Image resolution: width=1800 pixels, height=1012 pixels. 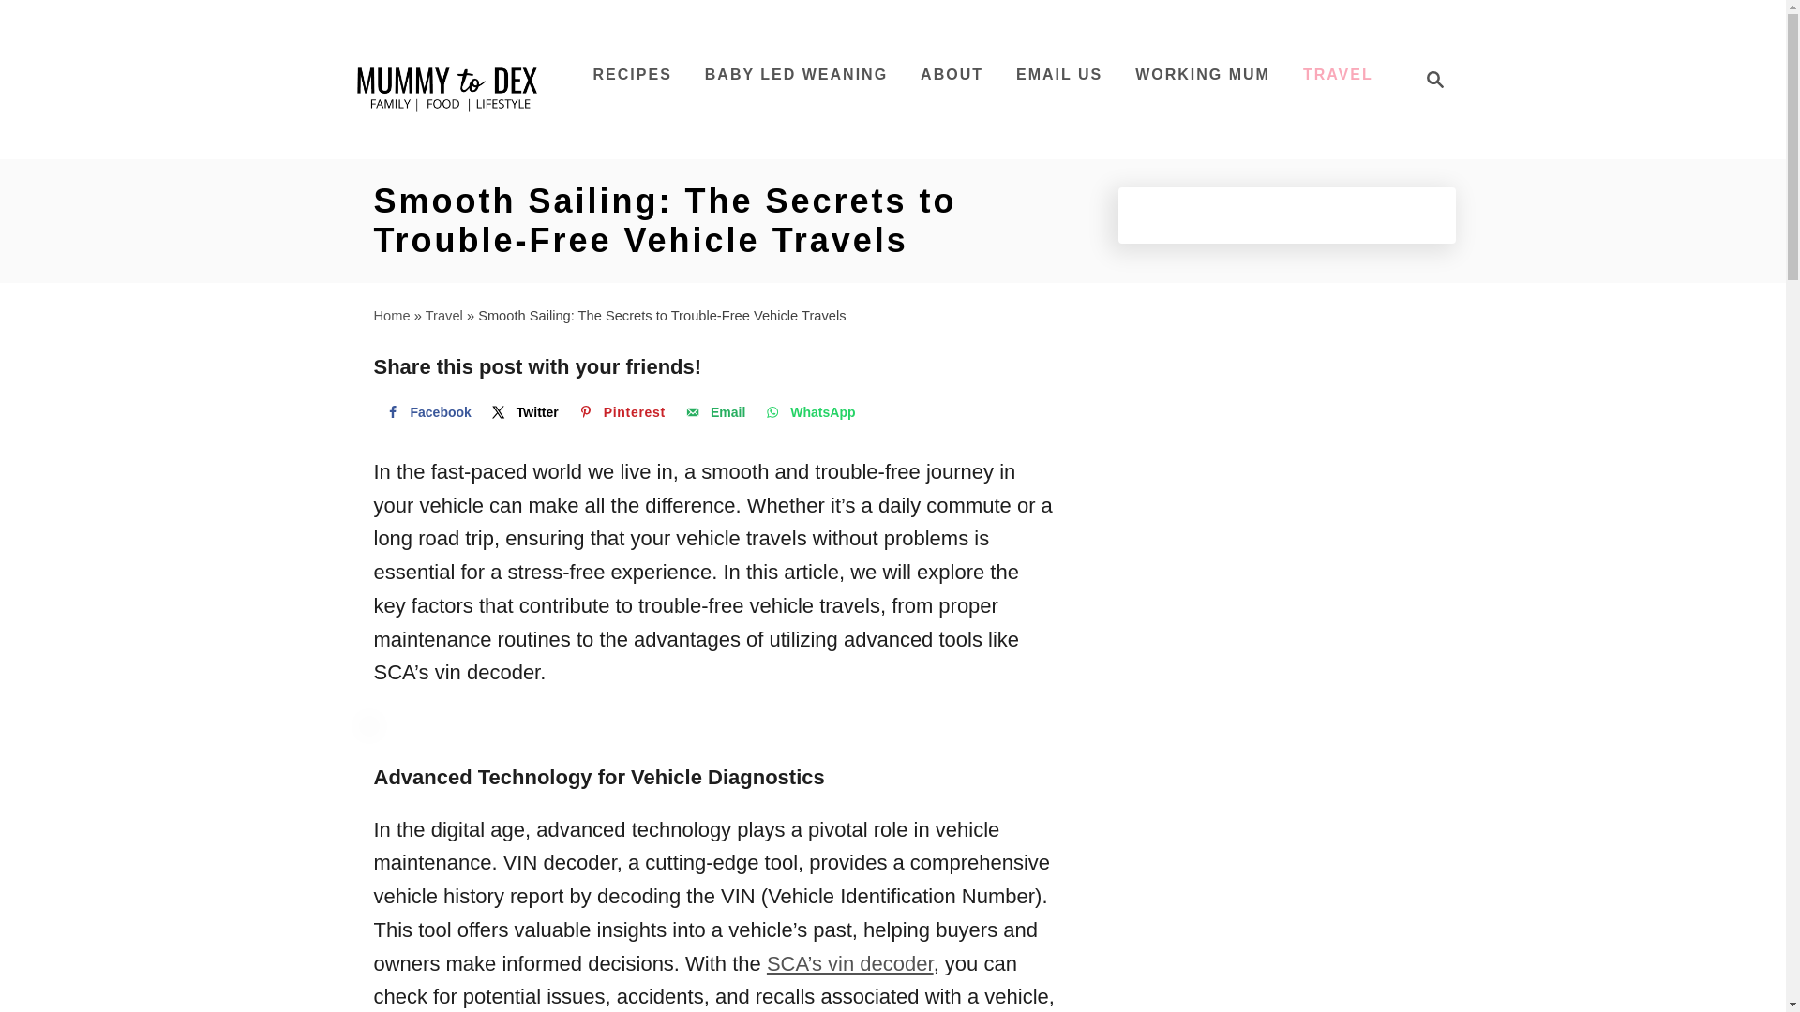 What do you see at coordinates (808, 412) in the screenshot?
I see `Travel` at bounding box center [808, 412].